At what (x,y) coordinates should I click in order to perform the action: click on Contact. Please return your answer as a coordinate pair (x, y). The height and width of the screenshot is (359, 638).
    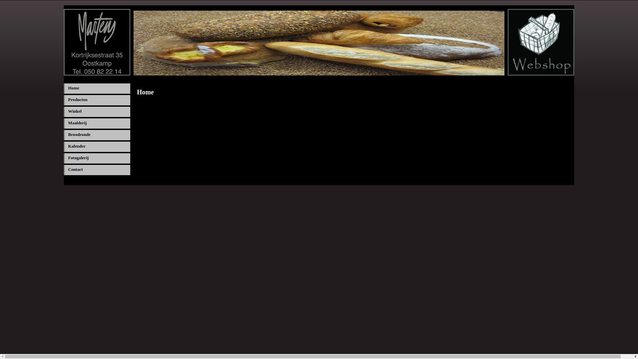
    Looking at the image, I should click on (97, 170).